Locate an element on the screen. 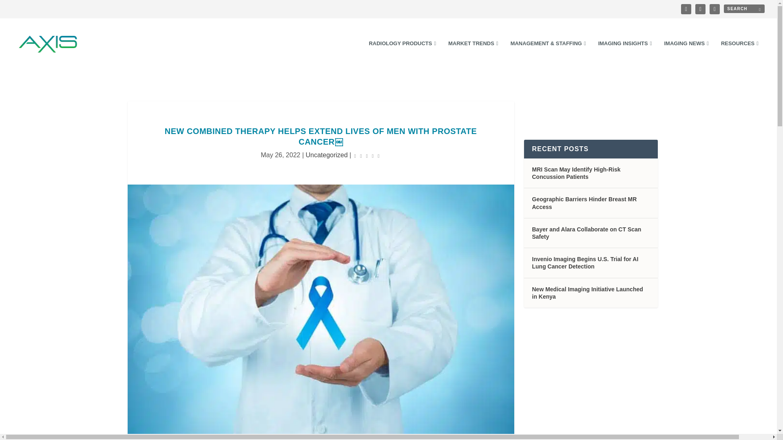 This screenshot has width=783, height=440. Rating: 0.00 is located at coordinates (367, 156).